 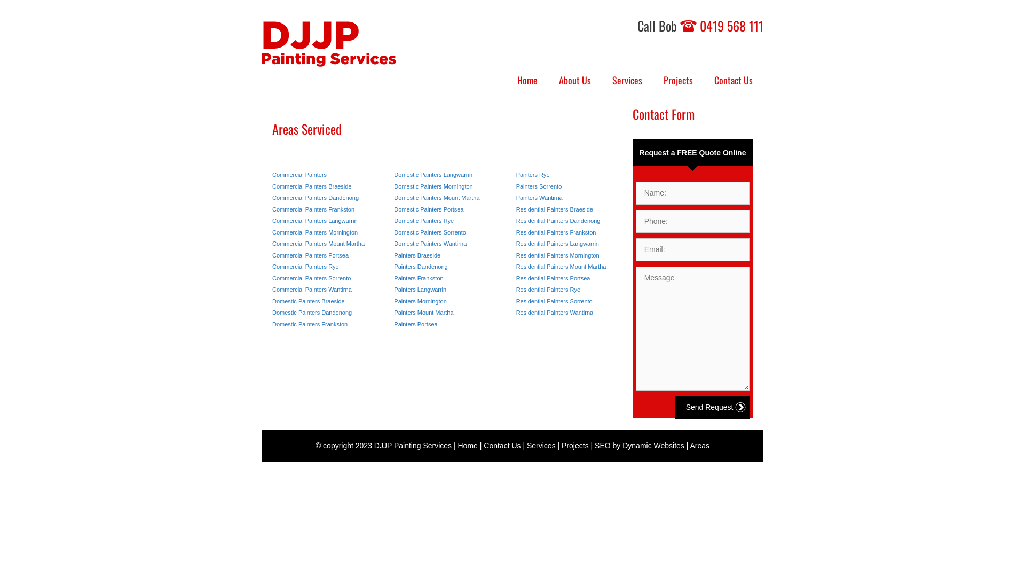 I want to click on Residential Painters Langwarrin, so click(x=557, y=244).